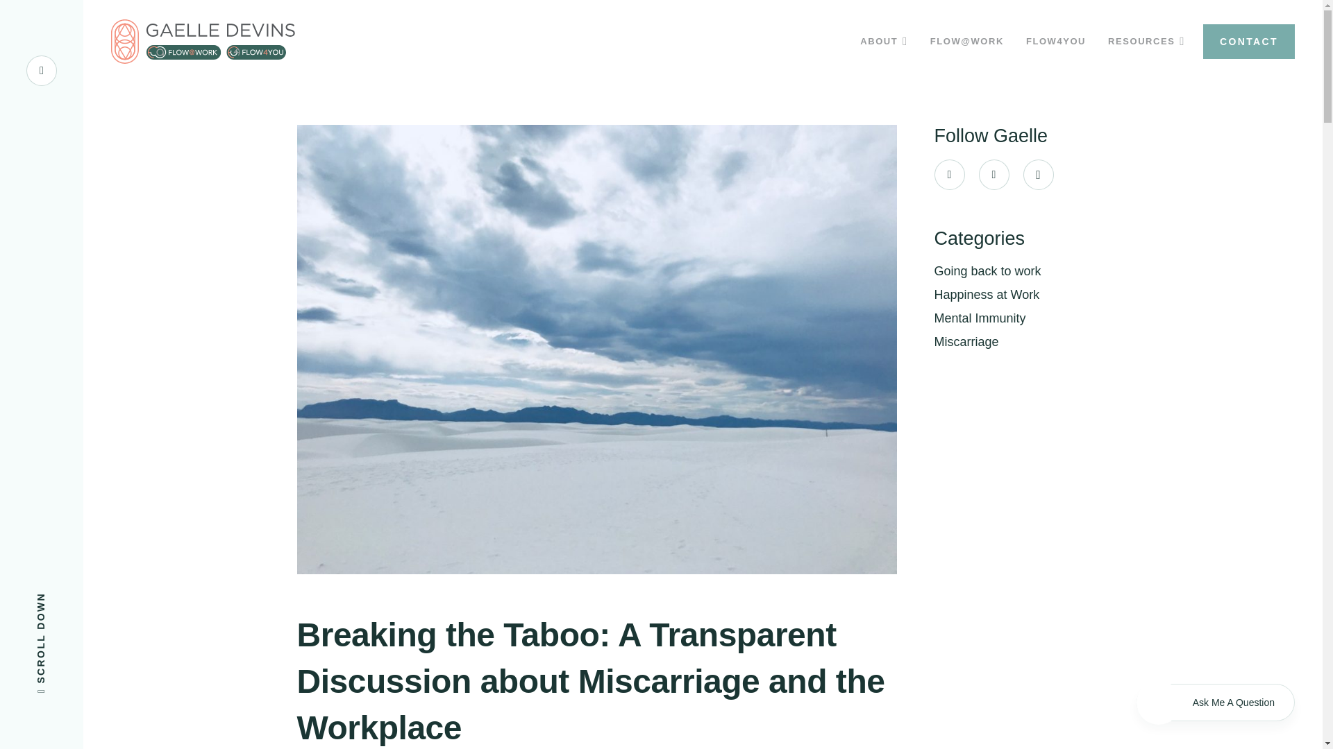 The image size is (1333, 749). What do you see at coordinates (994, 175) in the screenshot?
I see `LinkedIn` at bounding box center [994, 175].